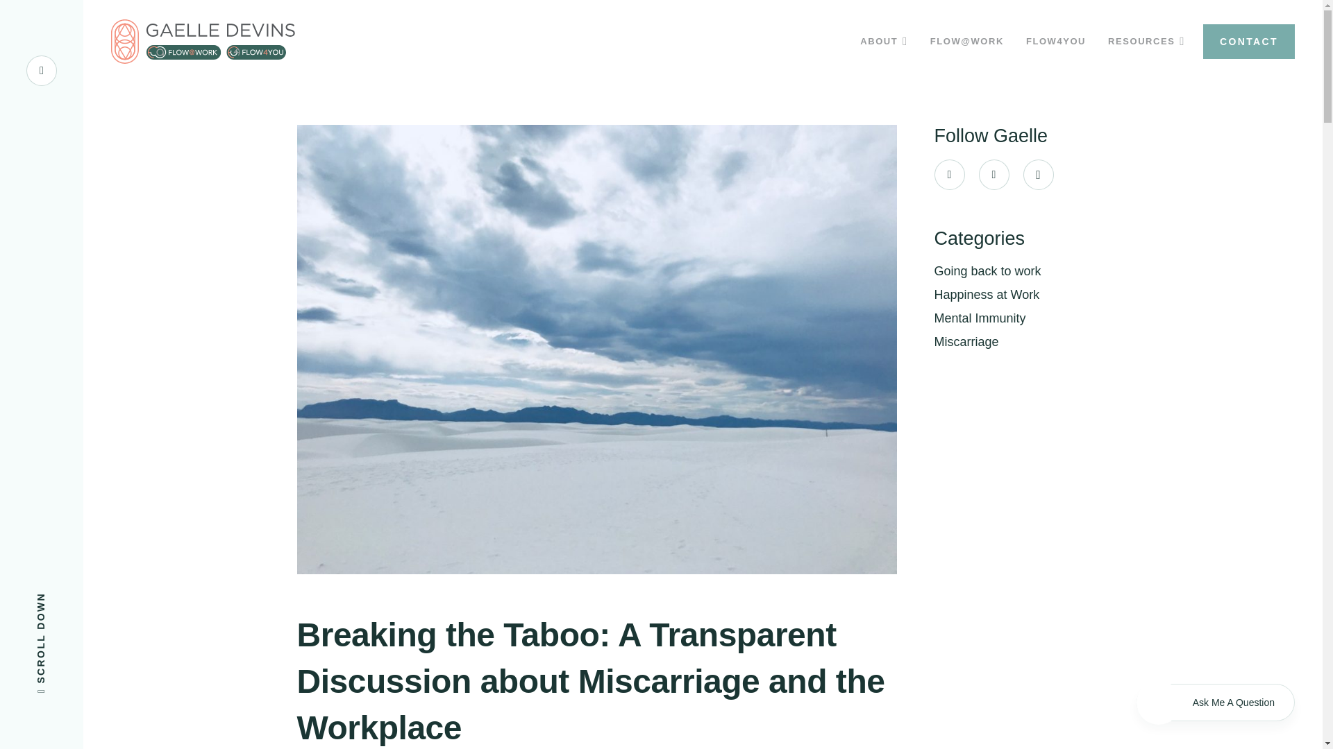 The image size is (1333, 749). What do you see at coordinates (994, 175) in the screenshot?
I see `LinkedIn` at bounding box center [994, 175].